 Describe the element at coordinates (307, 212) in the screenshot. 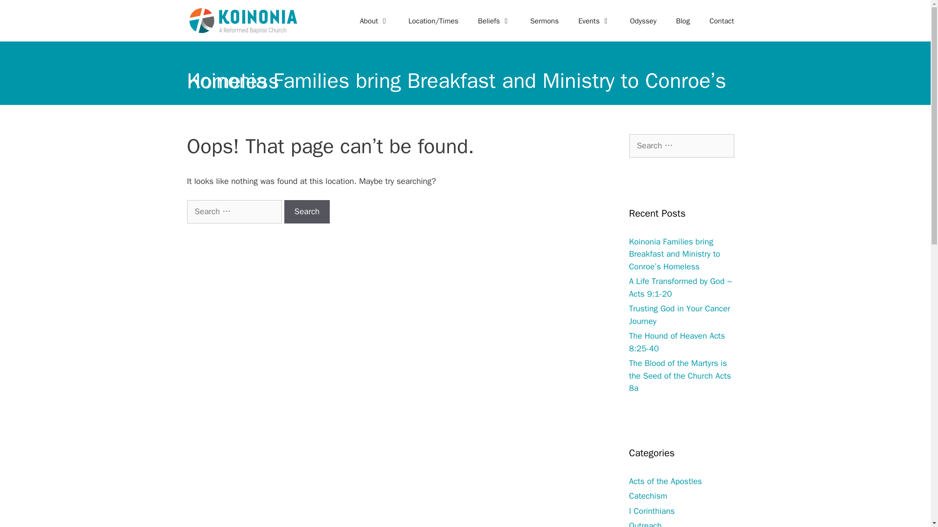

I see `Search` at that location.